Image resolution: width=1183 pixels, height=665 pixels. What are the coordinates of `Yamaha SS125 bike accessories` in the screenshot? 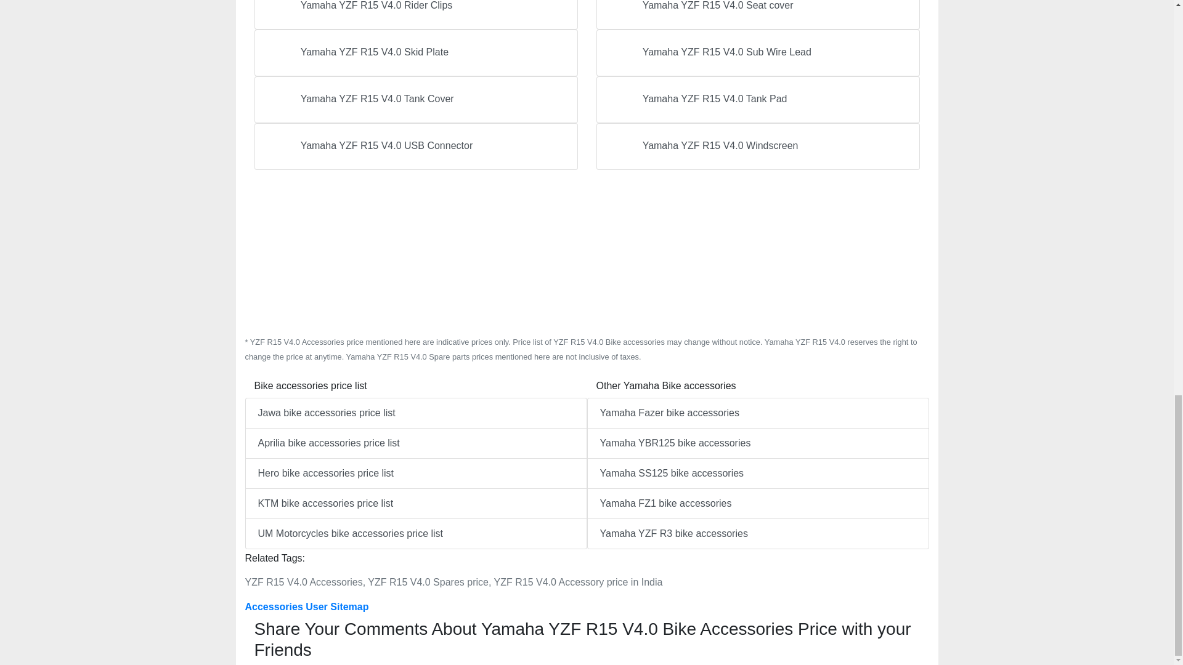 It's located at (758, 473).